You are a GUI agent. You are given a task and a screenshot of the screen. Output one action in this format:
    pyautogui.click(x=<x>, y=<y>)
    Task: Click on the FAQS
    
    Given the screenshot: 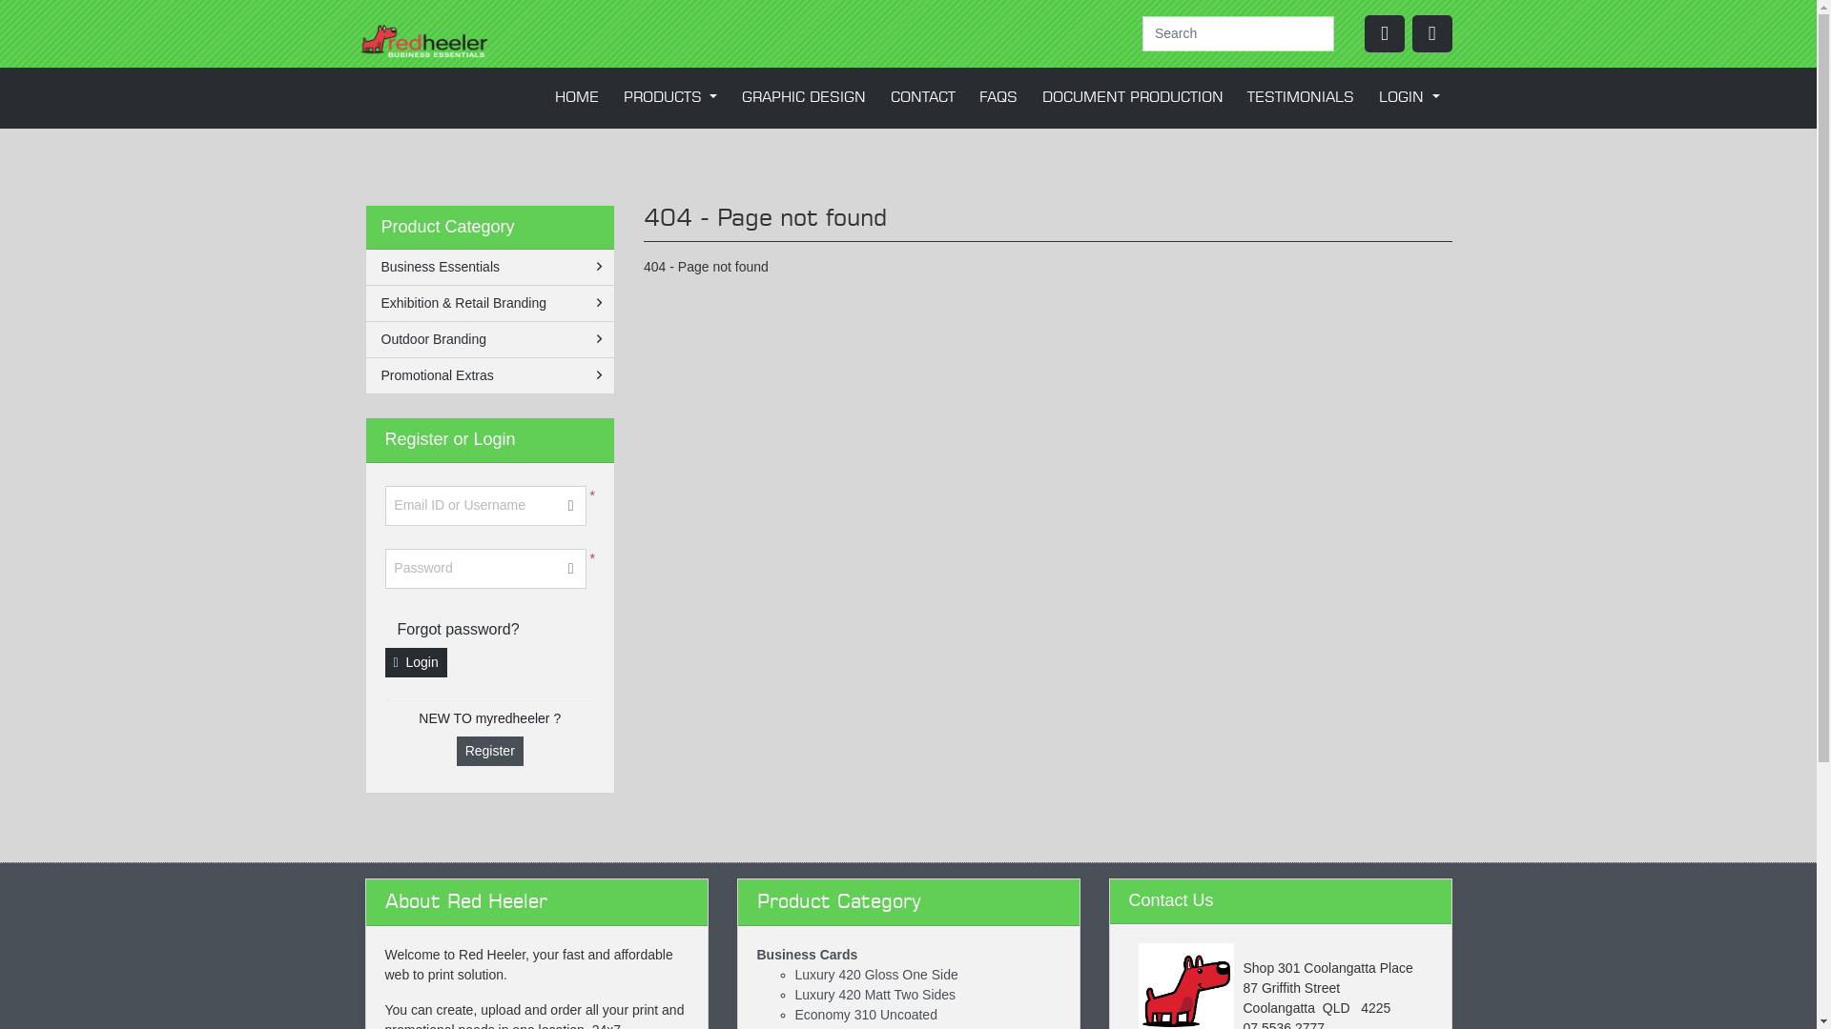 What is the action you would take?
    pyautogui.click(x=998, y=98)
    